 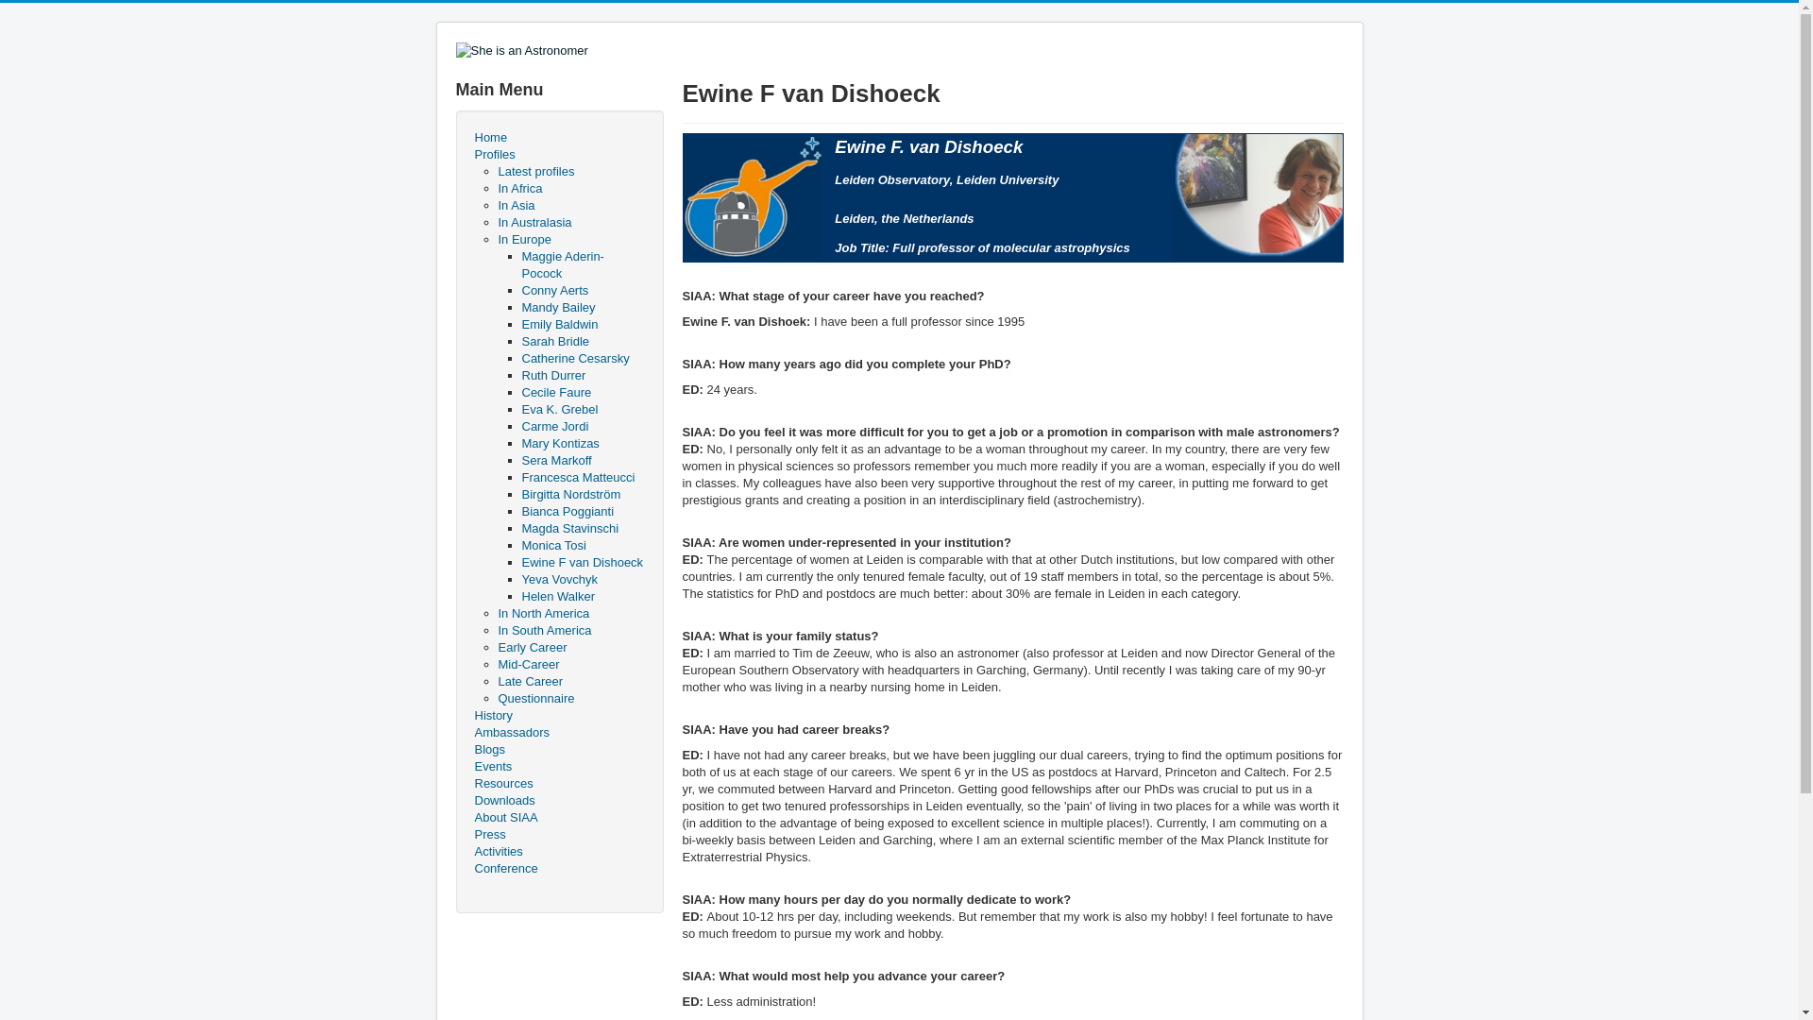 I want to click on Maggie Aderin-Pocock, so click(x=563, y=264).